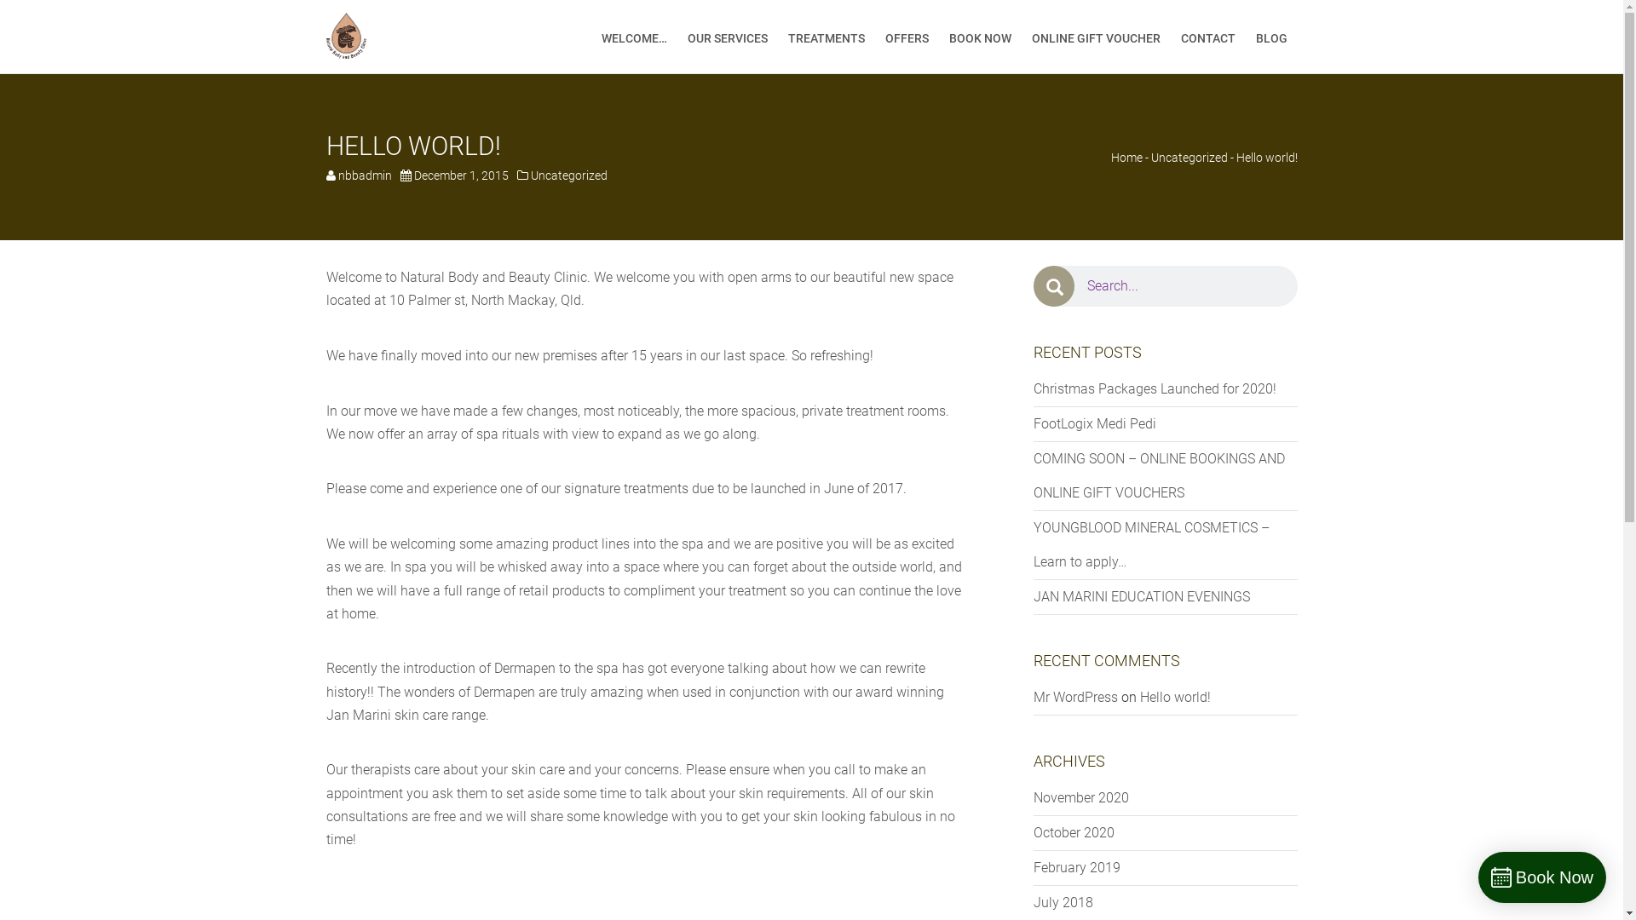 Image resolution: width=1636 pixels, height=920 pixels. Describe the element at coordinates (1080, 797) in the screenshot. I see `November 2020` at that location.